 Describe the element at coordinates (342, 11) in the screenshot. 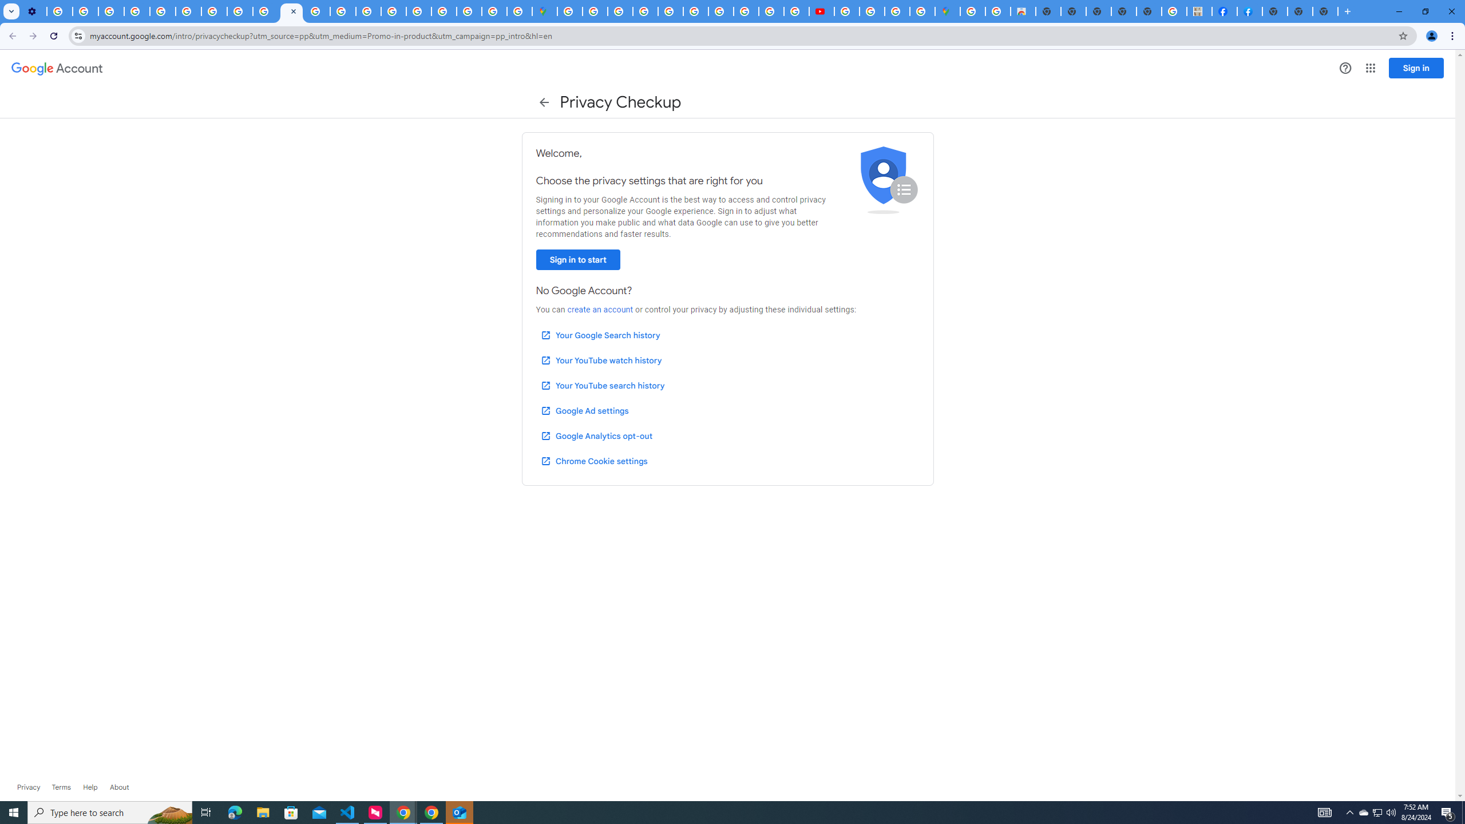

I see `Privacy Help Center - Policies Help` at that location.